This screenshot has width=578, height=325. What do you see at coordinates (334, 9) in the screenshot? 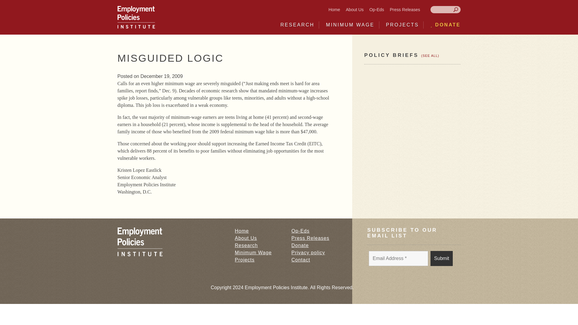
I see `Home` at bounding box center [334, 9].